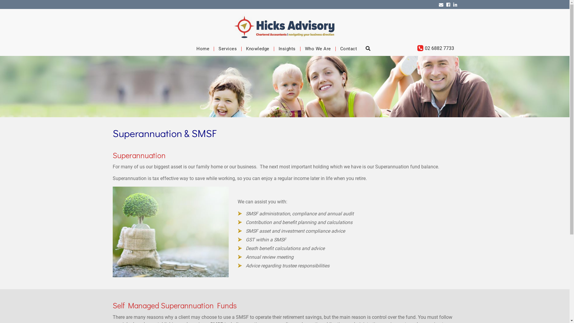 The width and height of the screenshot is (574, 323). I want to click on LinkedIn, so click(455, 4).